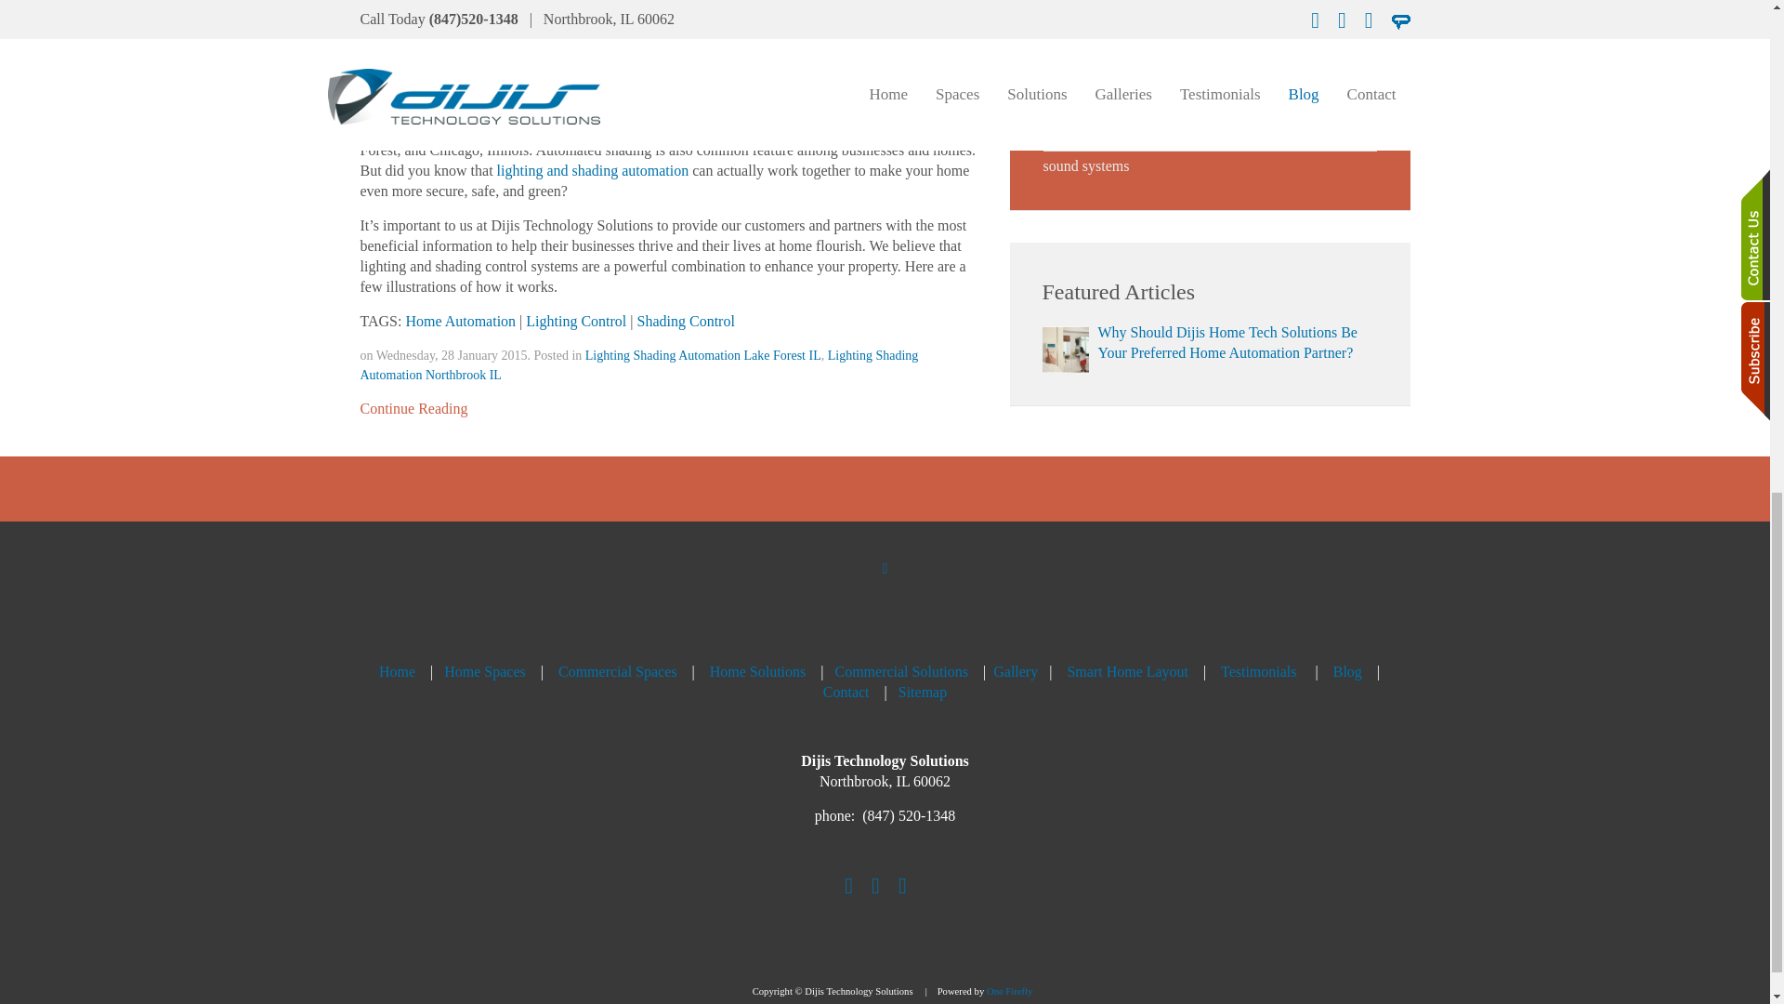 The image size is (1784, 1004). I want to click on lighting and shading automation, so click(593, 170).